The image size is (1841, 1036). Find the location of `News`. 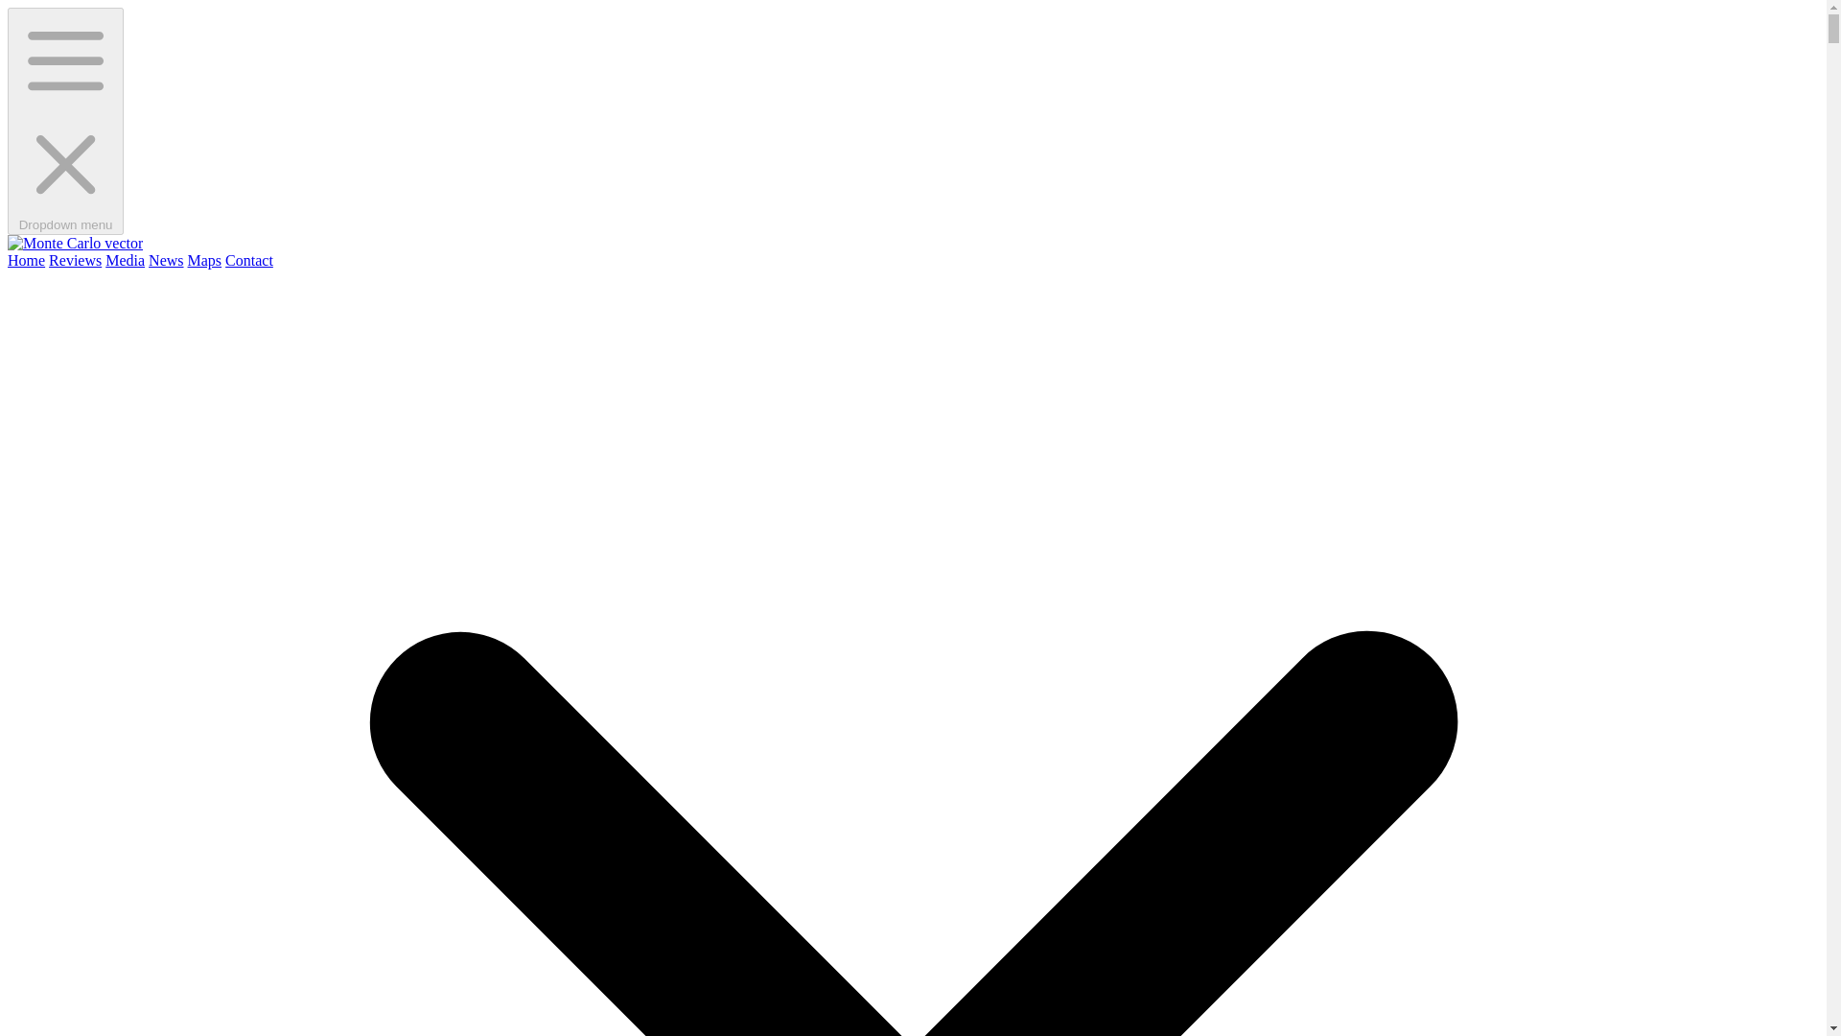

News is located at coordinates (165, 260).